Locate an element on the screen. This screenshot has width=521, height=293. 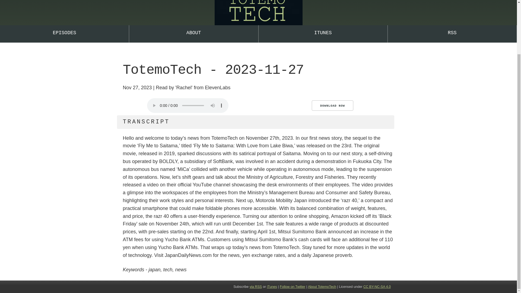
RSS is located at coordinates (452, 34).